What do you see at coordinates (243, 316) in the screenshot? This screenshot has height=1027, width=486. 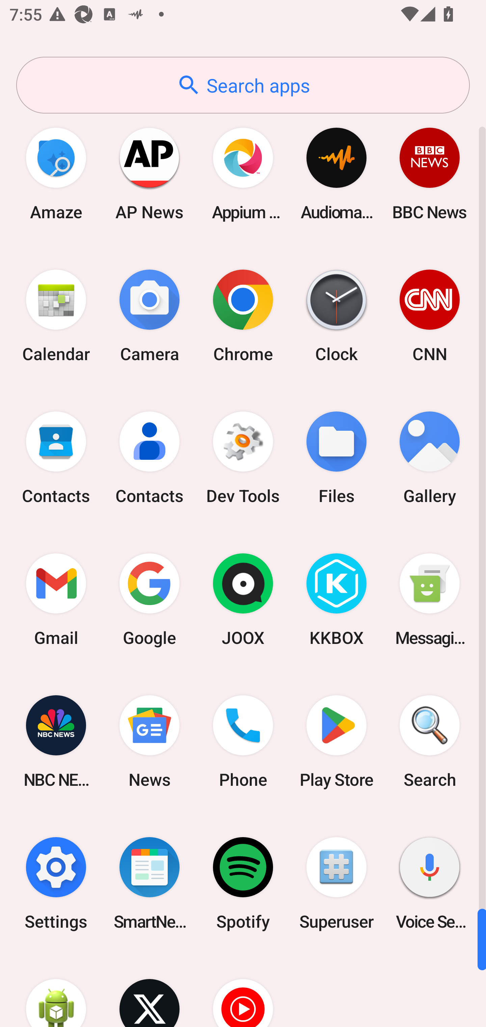 I see `Chrome` at bounding box center [243, 316].